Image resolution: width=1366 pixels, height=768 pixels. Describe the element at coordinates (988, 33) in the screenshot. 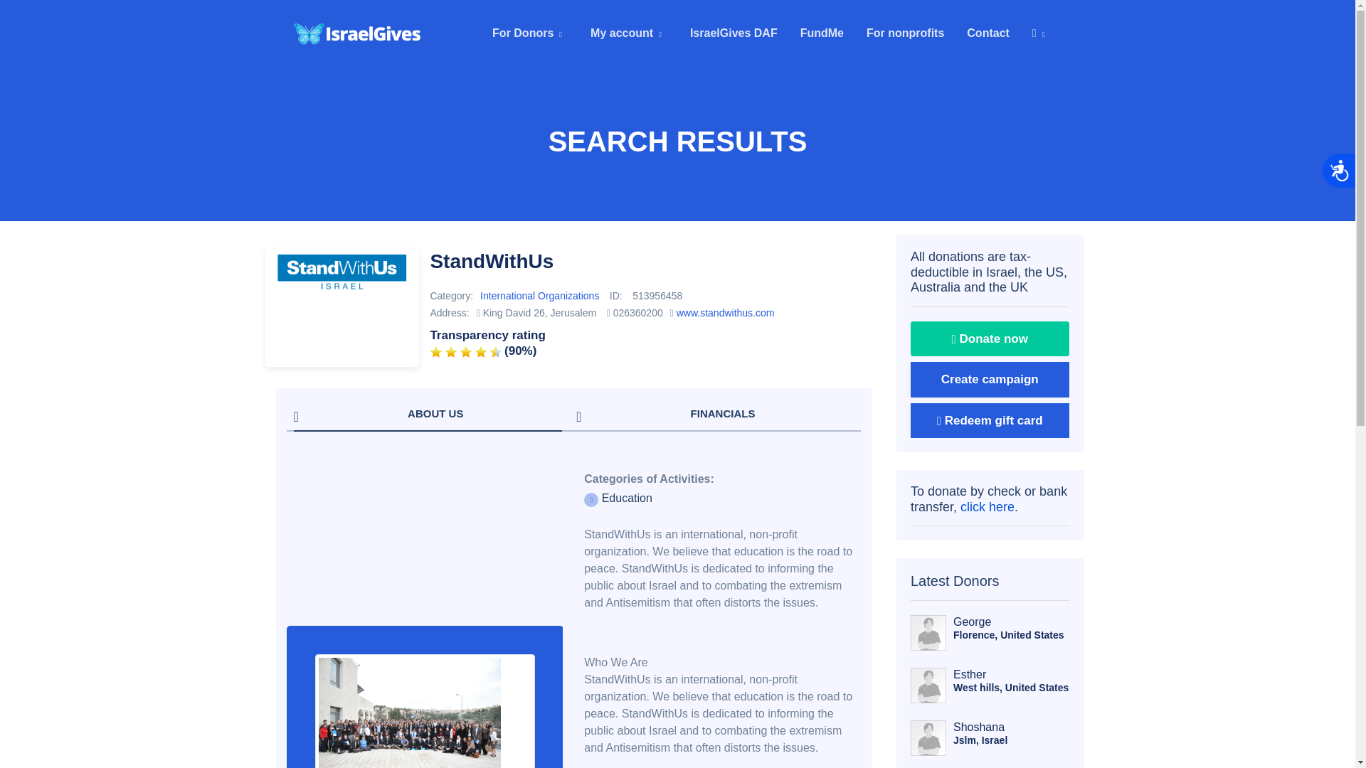

I see `Contact` at that location.